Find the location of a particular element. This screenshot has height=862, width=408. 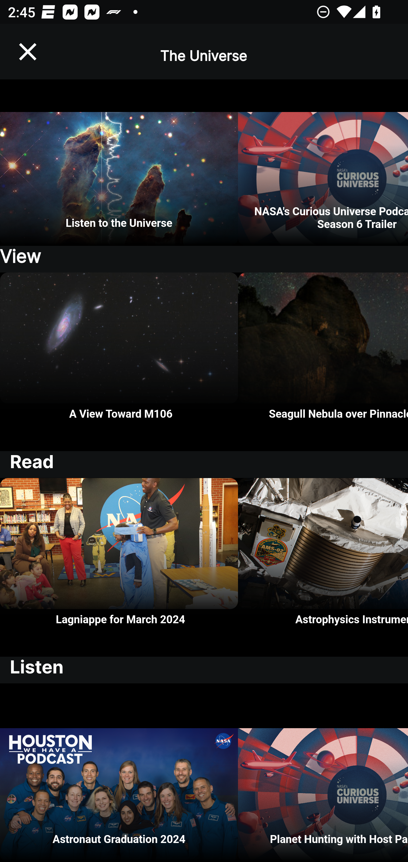

Seagull Nebula over Pinnacles' Peak is located at coordinates (323, 361).